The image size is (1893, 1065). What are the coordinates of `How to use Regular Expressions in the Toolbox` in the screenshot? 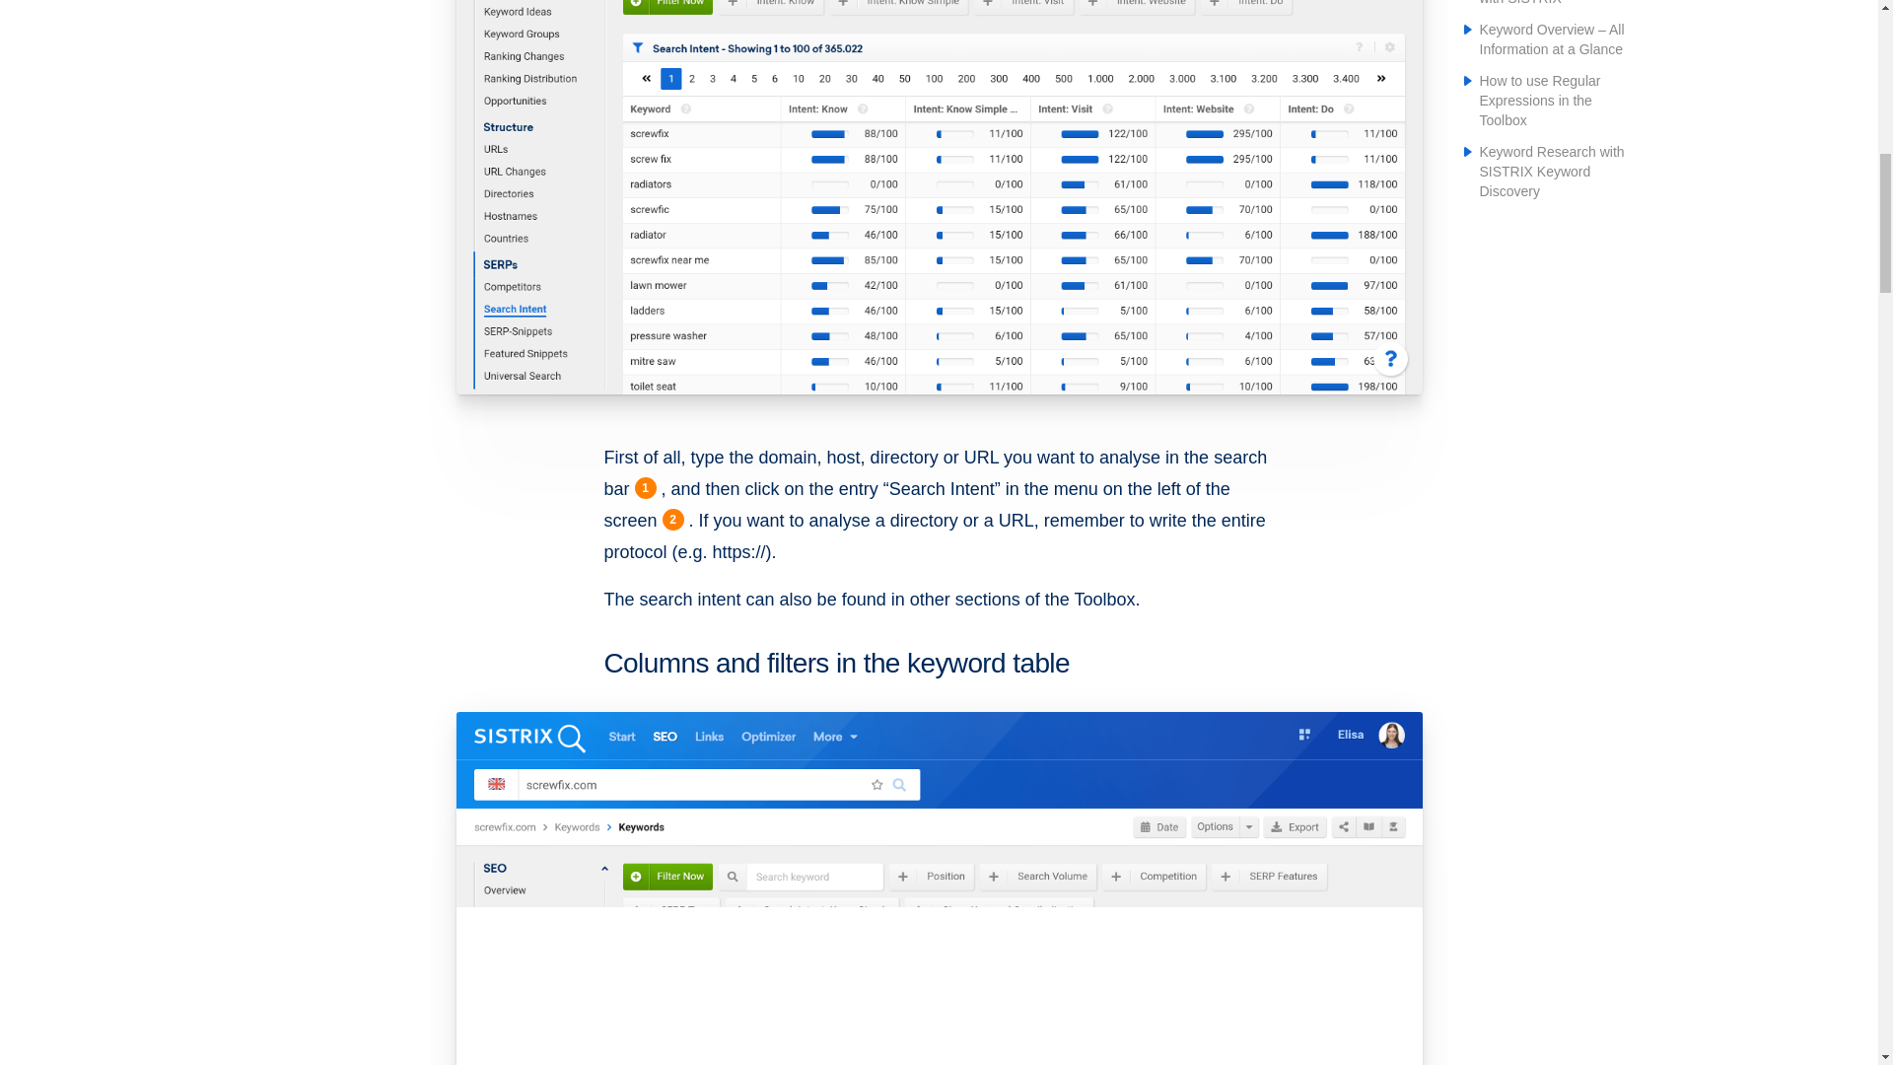 It's located at (1538, 101).